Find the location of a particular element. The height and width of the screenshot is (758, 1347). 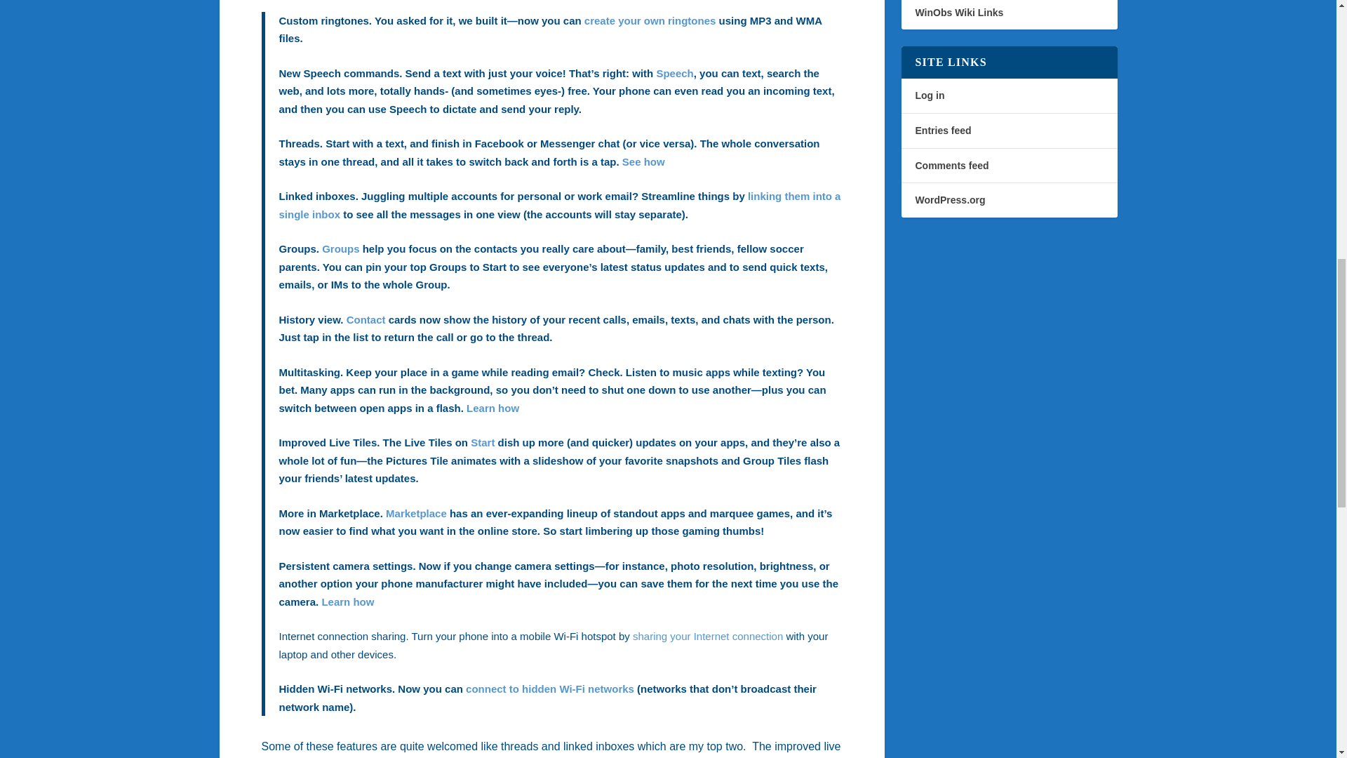

Groups is located at coordinates (340, 248).